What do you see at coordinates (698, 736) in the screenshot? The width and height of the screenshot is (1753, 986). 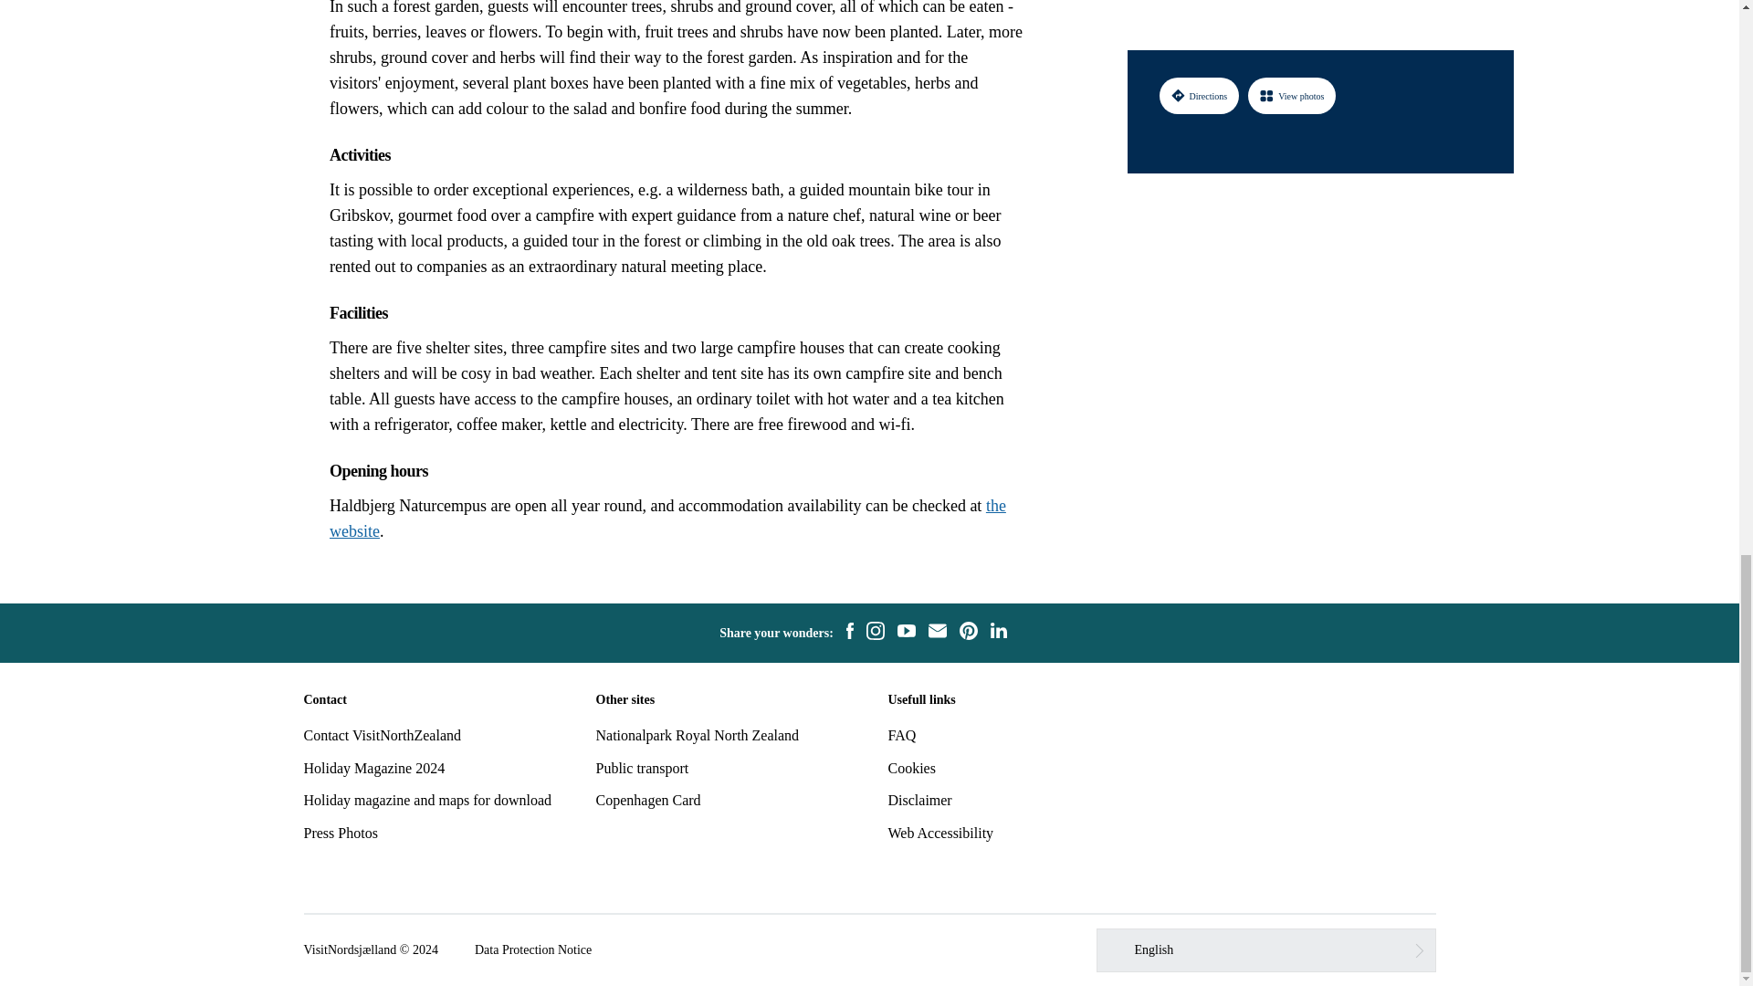 I see `Nationalpark Royal North Zealand` at bounding box center [698, 736].